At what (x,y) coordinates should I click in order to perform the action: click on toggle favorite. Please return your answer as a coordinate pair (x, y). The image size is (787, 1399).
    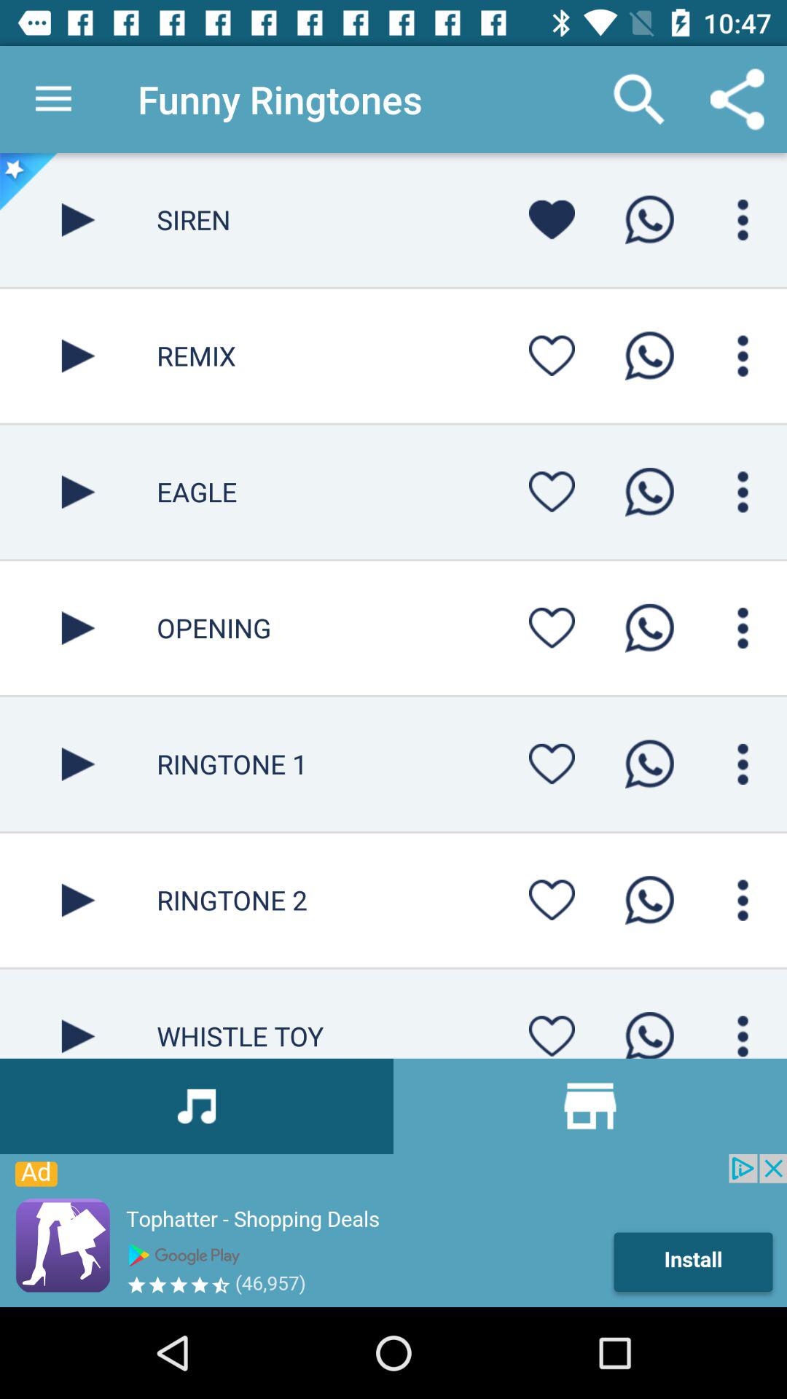
    Looking at the image, I should click on (552, 628).